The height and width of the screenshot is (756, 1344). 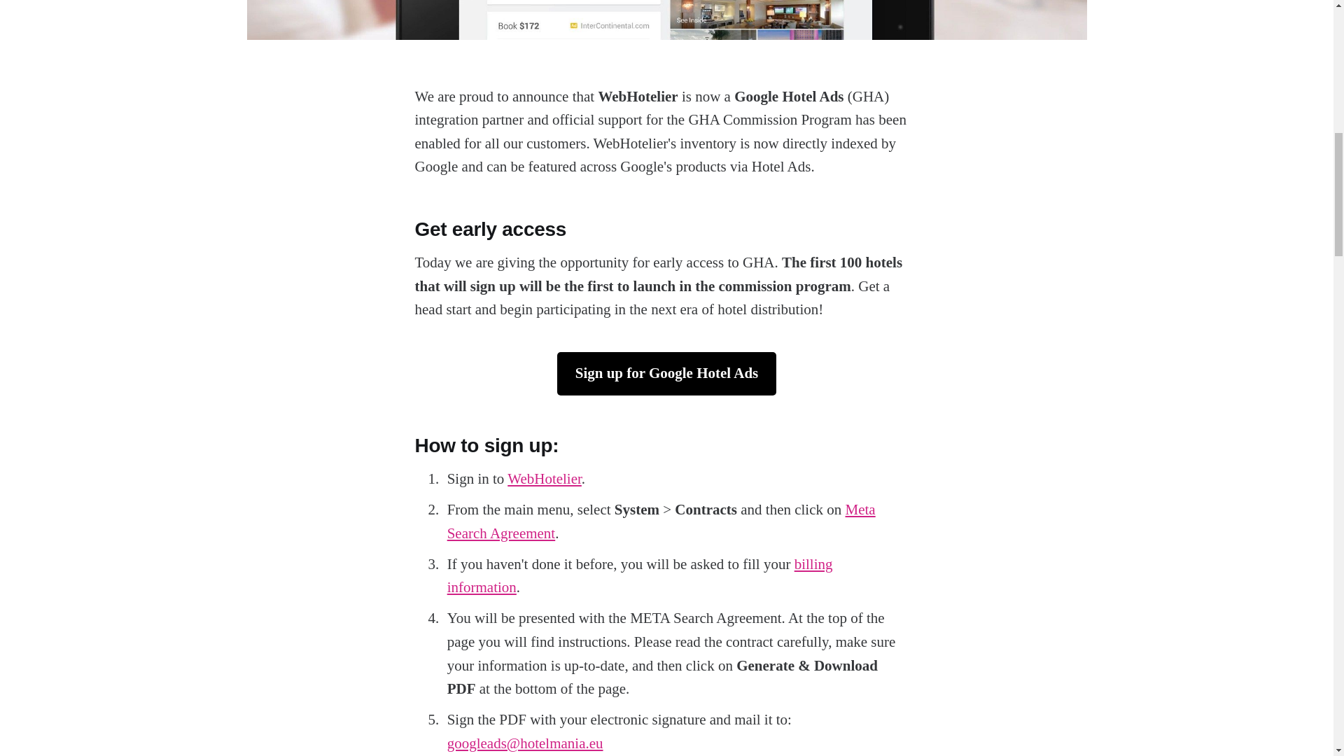 I want to click on Meta Search Agreement, so click(x=661, y=521).